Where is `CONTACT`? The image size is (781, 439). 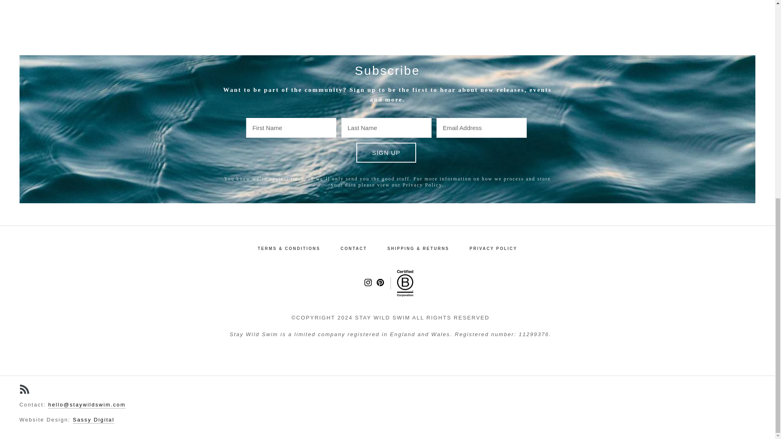
CONTACT is located at coordinates (354, 249).